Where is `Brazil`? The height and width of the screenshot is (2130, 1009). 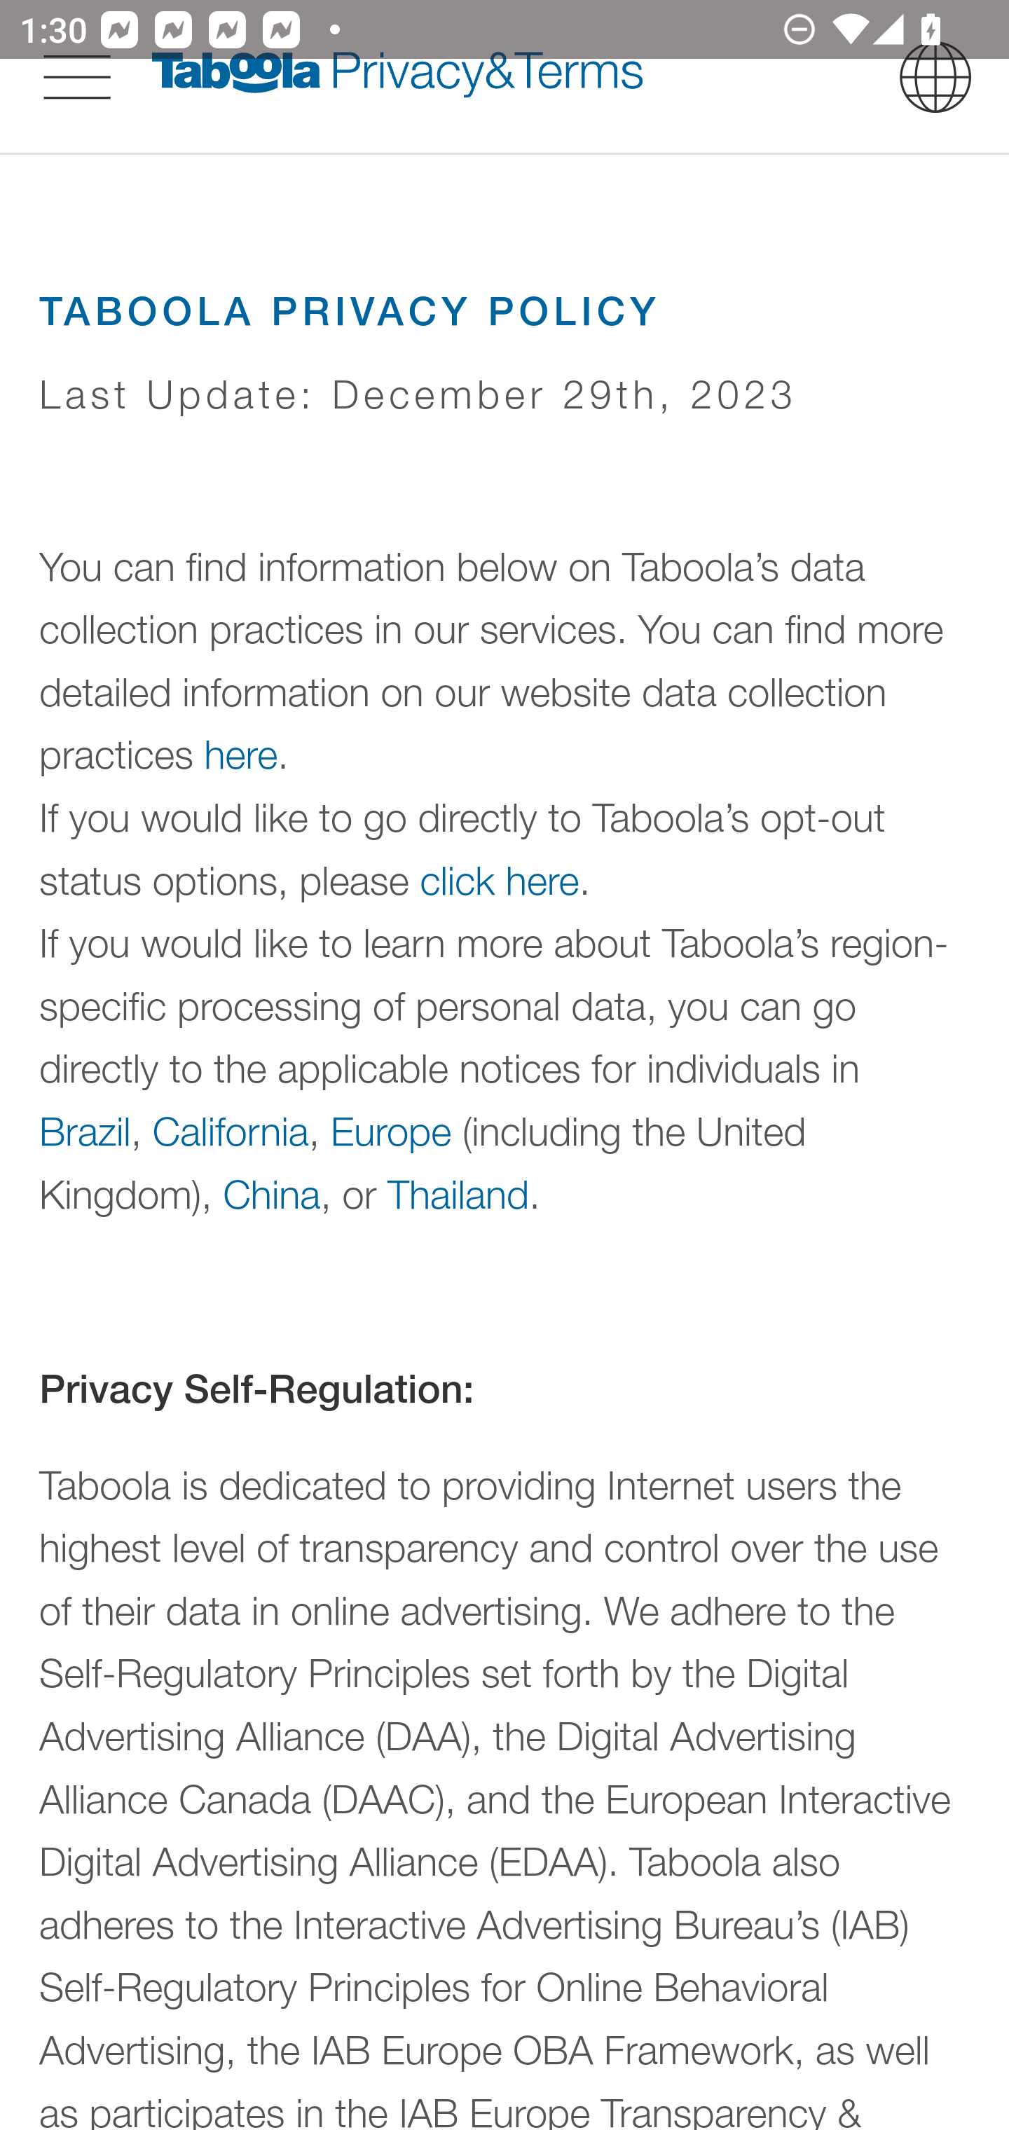
Brazil is located at coordinates (85, 1129).